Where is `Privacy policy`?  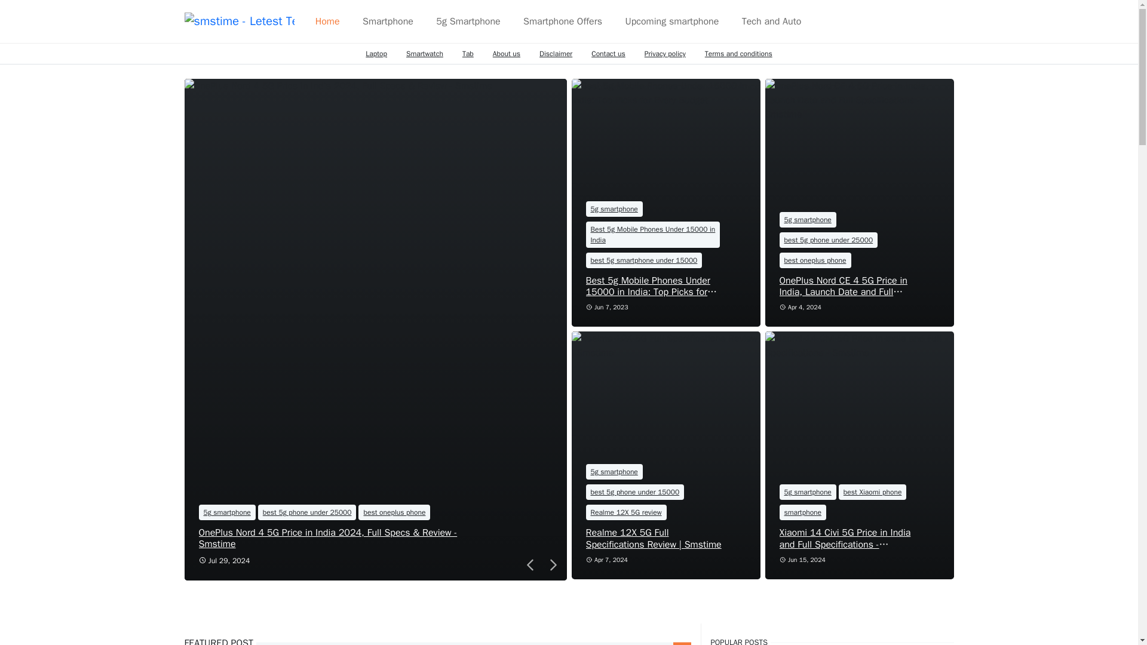 Privacy policy is located at coordinates (665, 54).